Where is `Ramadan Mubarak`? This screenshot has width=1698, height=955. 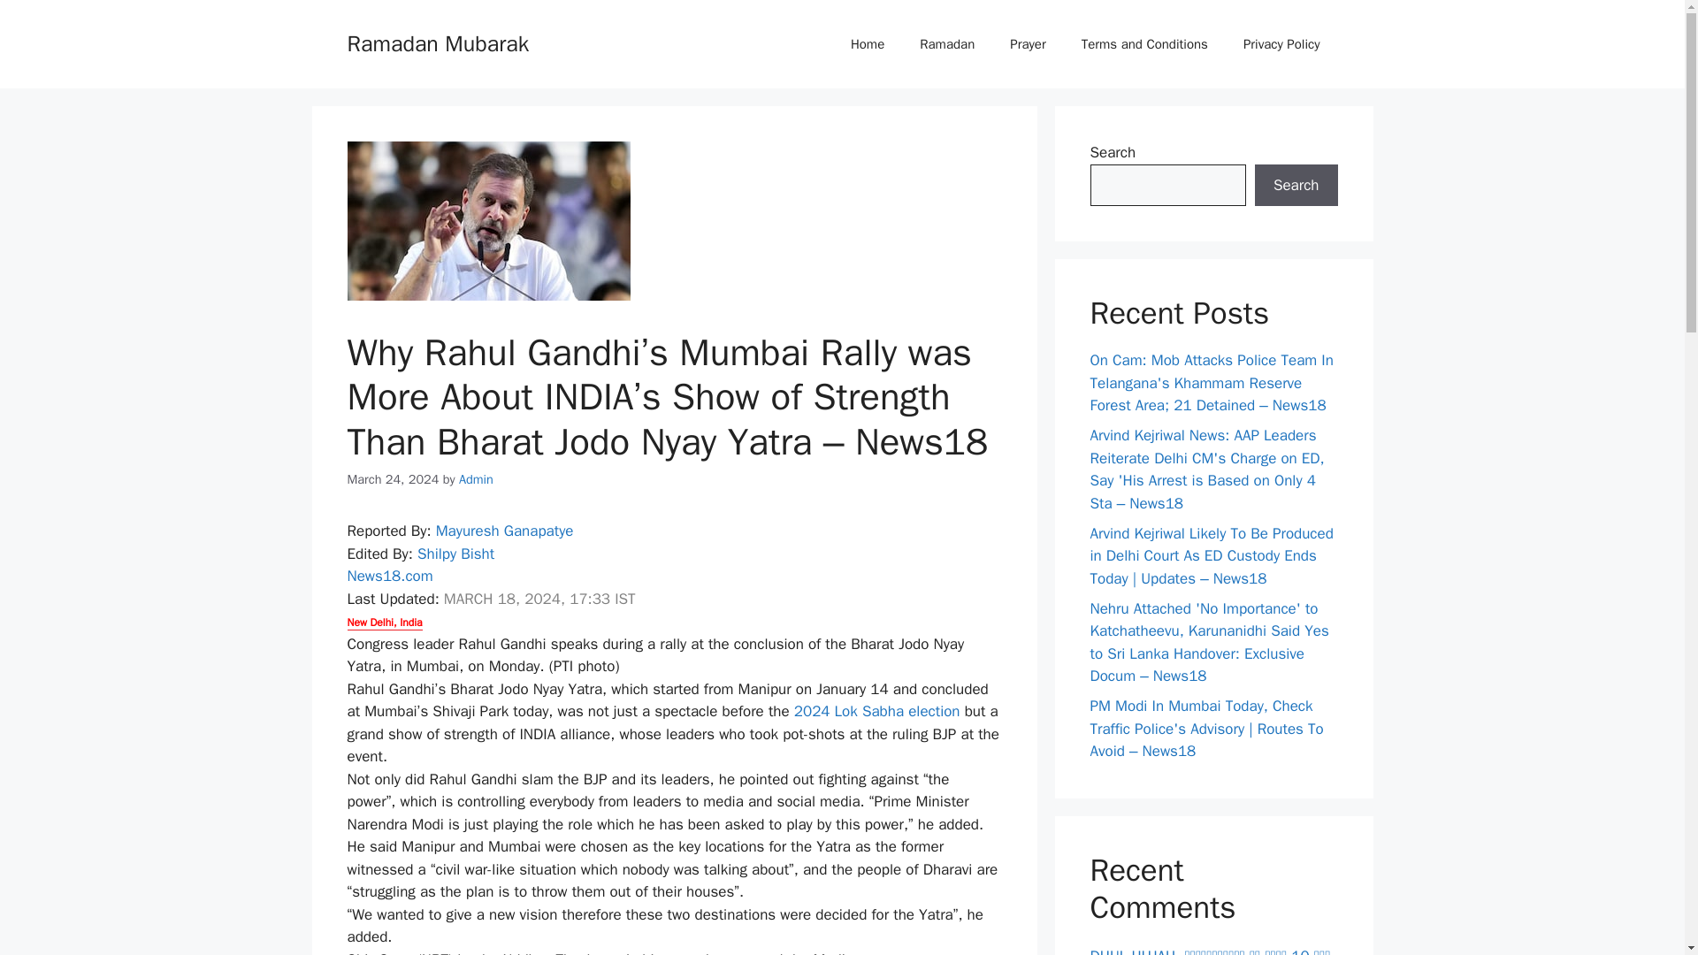 Ramadan Mubarak is located at coordinates (437, 42).